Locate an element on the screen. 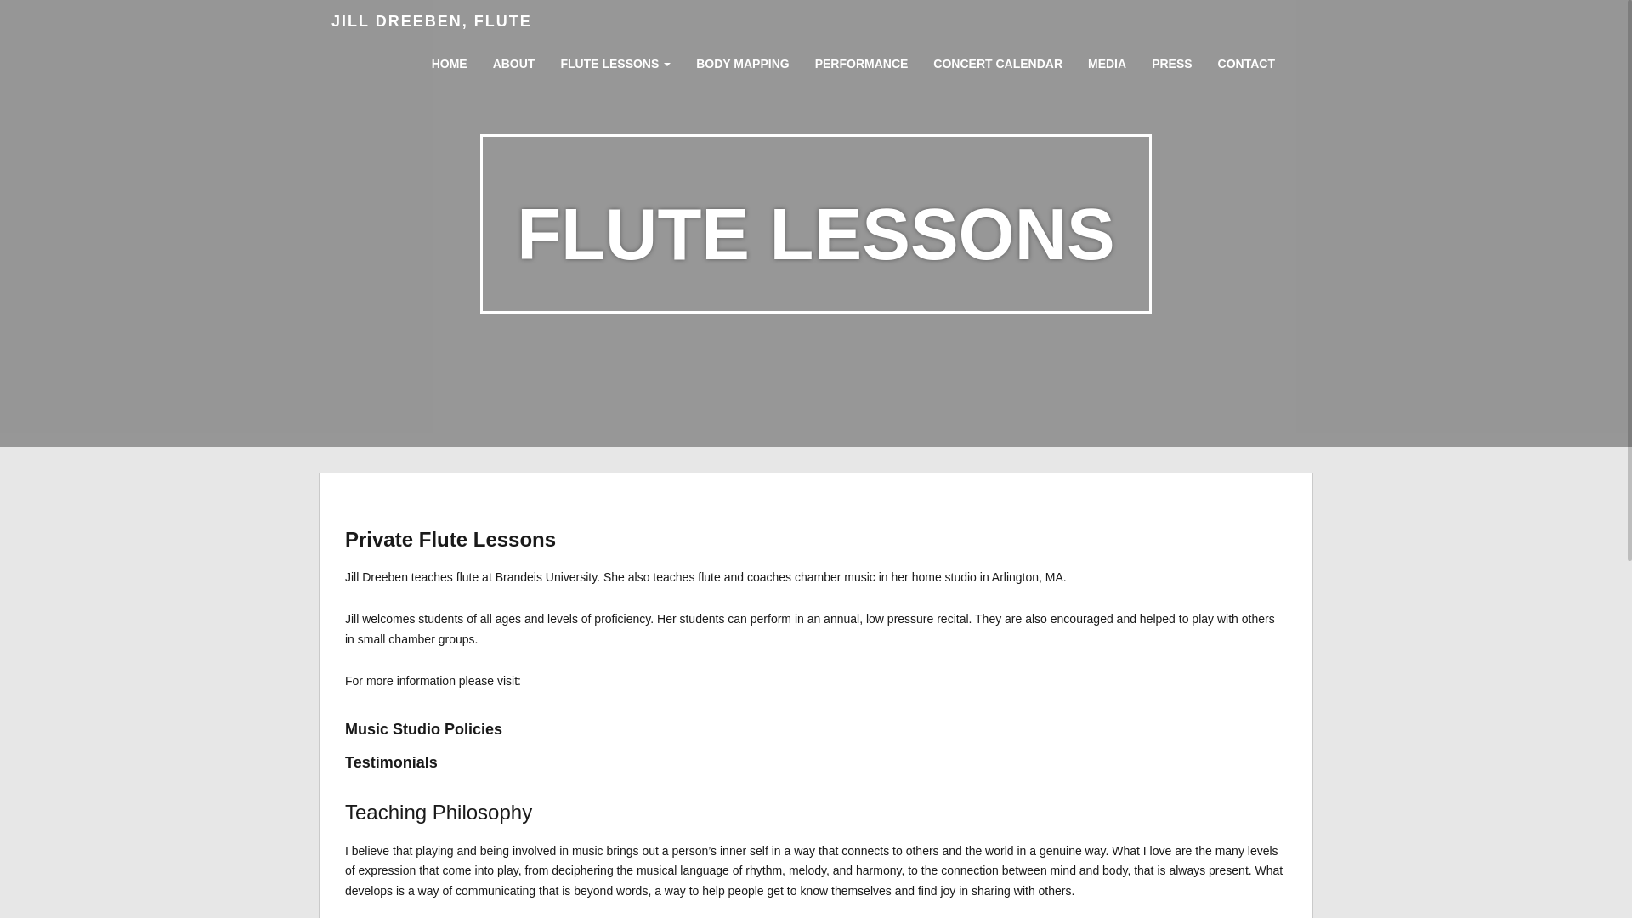 The image size is (1632, 918). FLUTE LESSONS is located at coordinates (615, 59).